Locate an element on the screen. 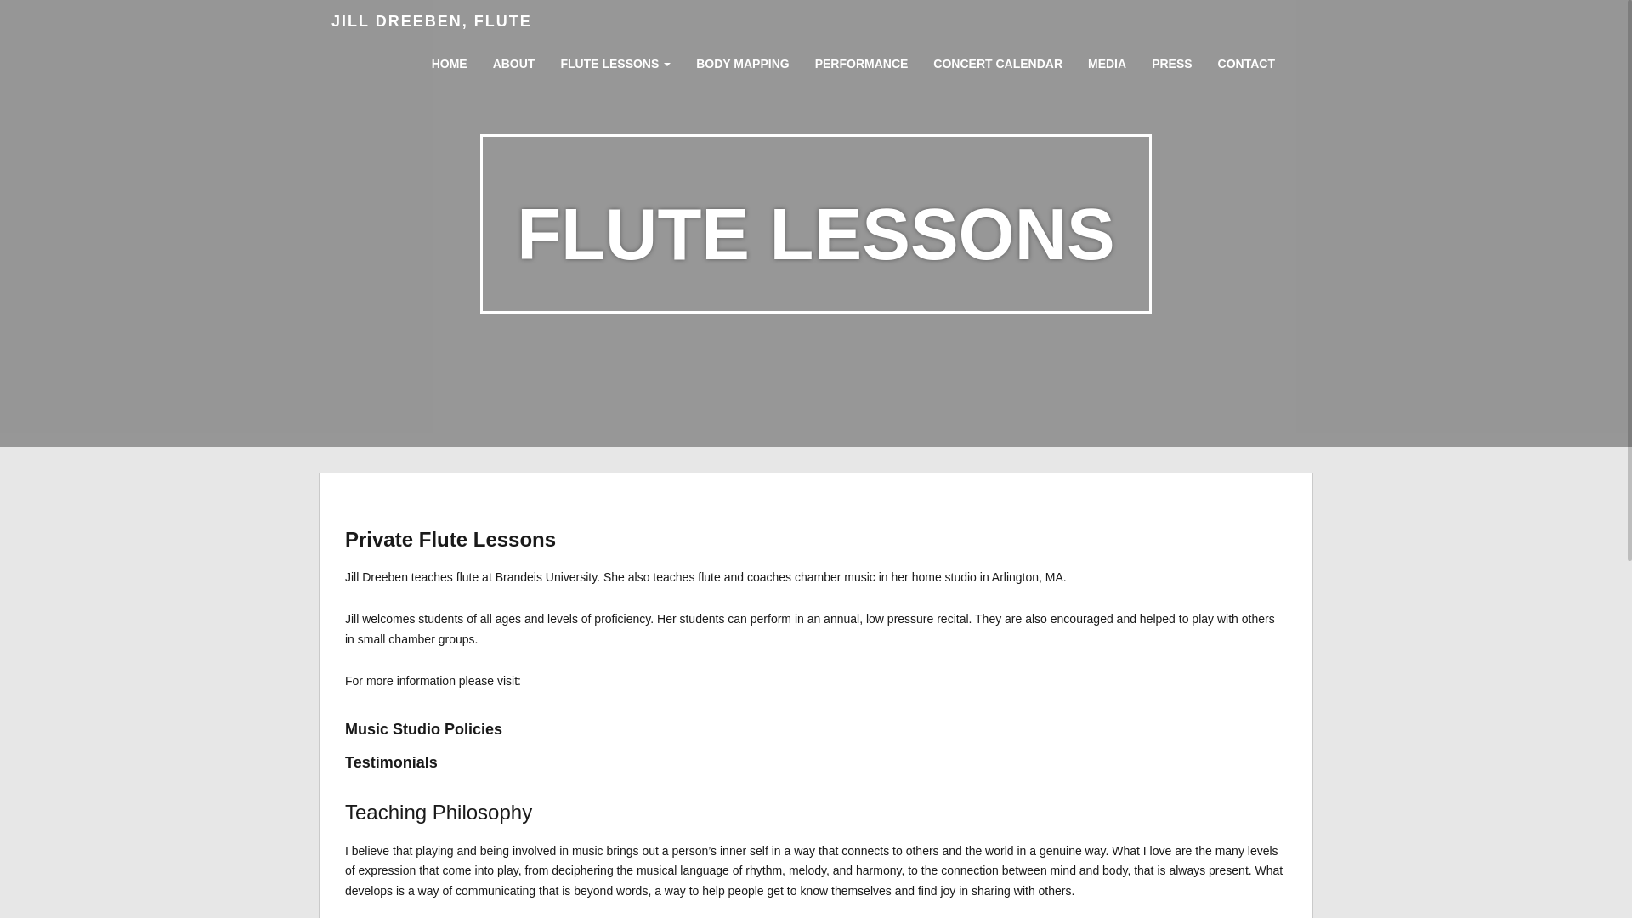 The image size is (1632, 918). FLUTE LESSONS is located at coordinates (615, 59).